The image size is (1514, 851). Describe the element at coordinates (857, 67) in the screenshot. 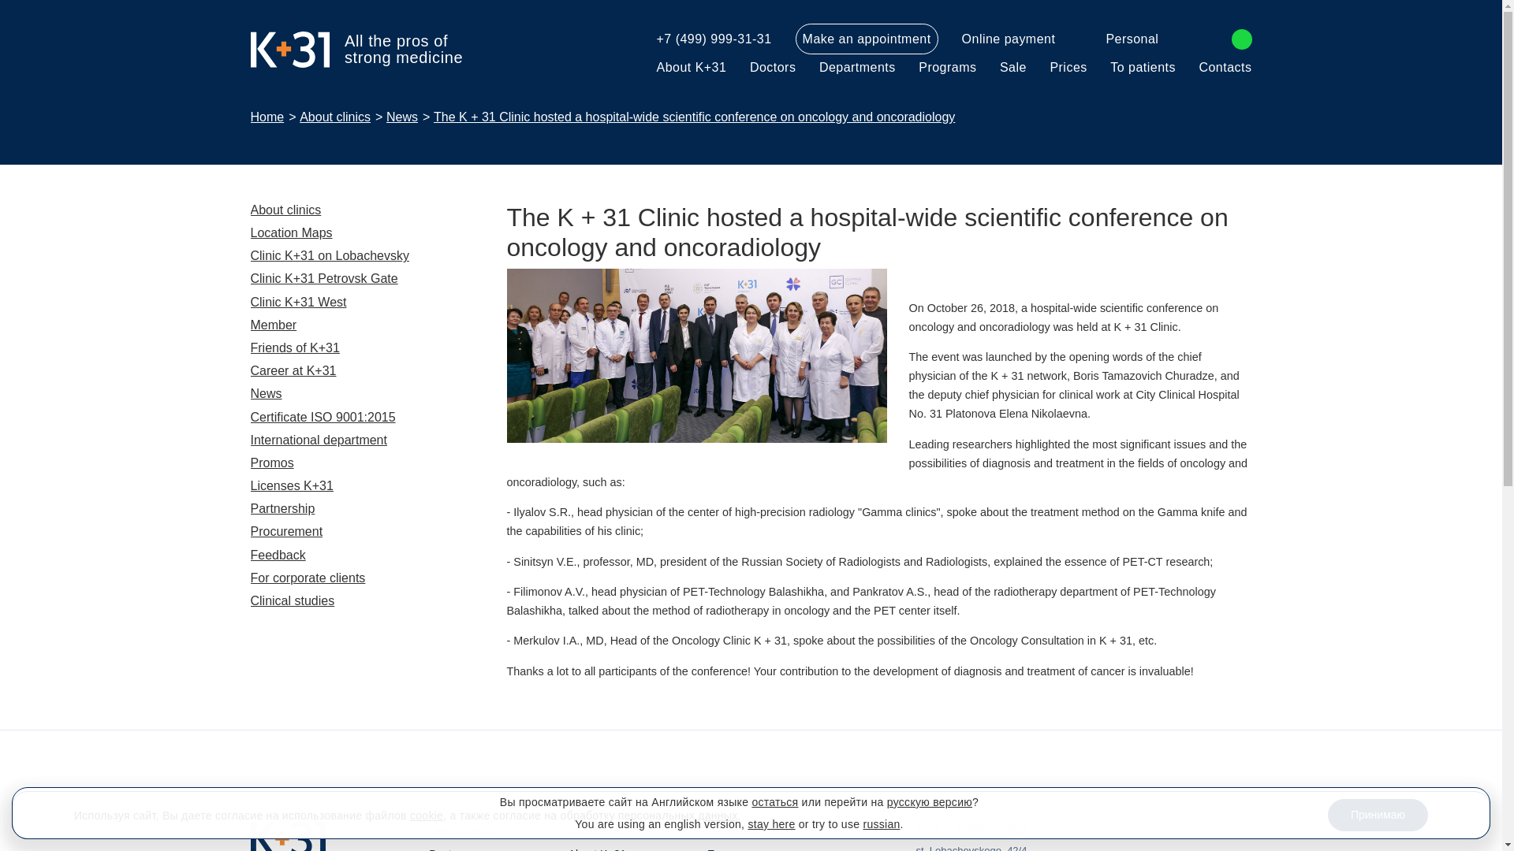

I see `Departments` at that location.